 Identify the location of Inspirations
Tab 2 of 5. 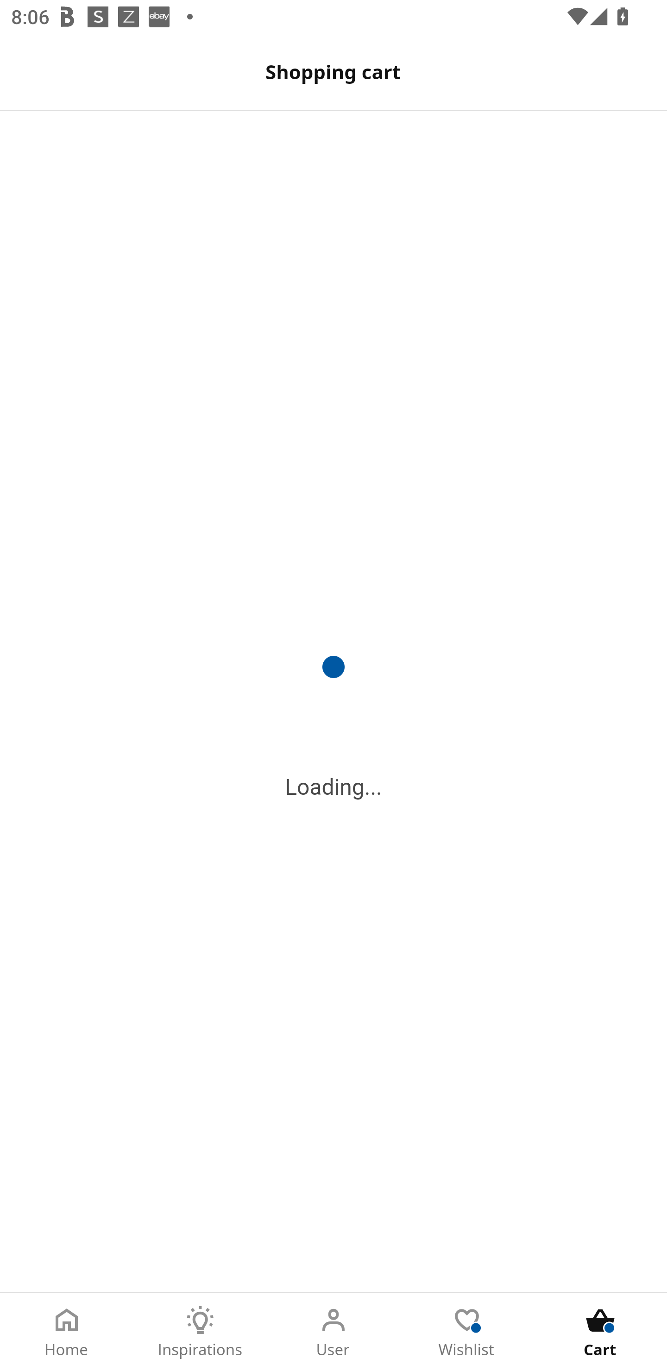
(200, 1332).